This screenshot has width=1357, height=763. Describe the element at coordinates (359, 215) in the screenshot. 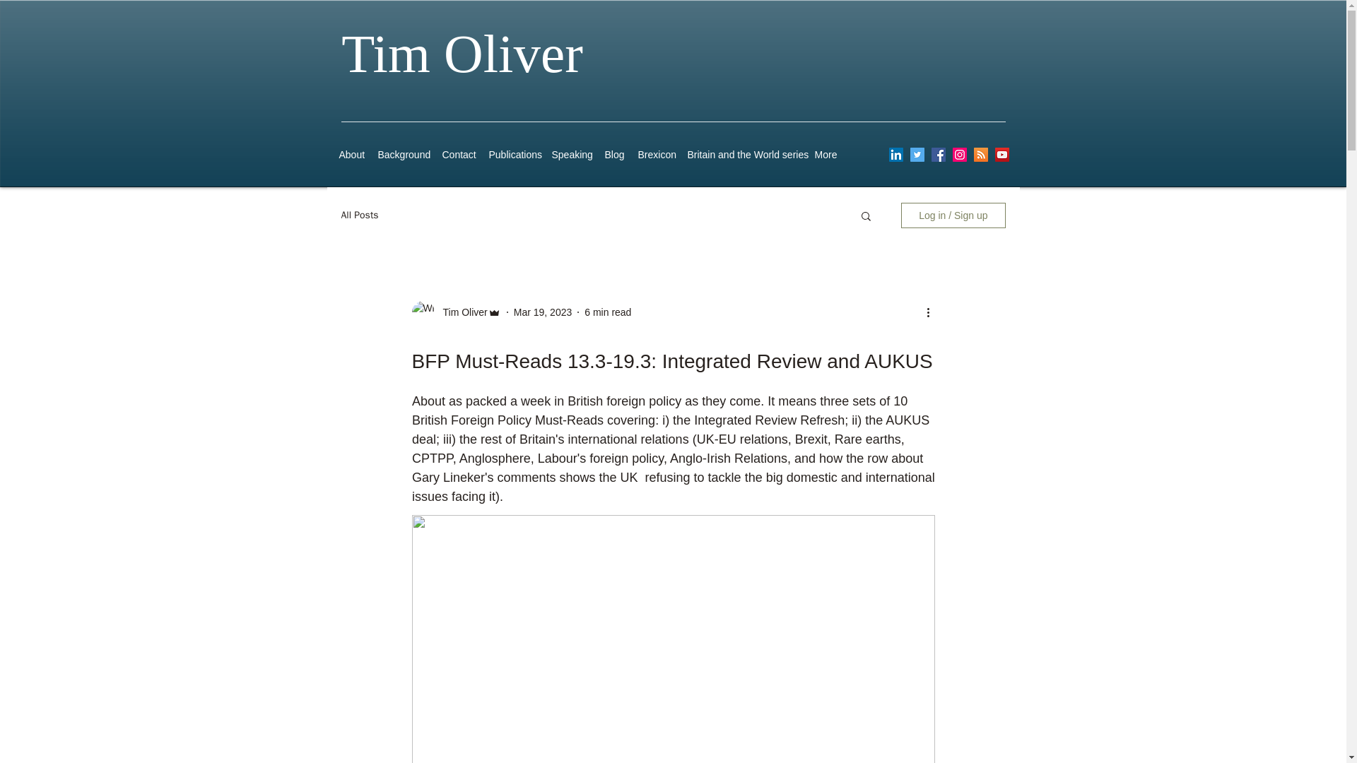

I see `All Posts` at that location.